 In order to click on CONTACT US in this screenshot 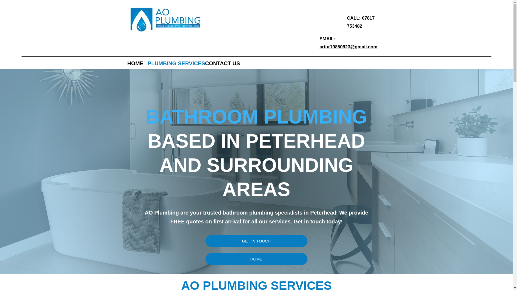, I will do `click(222, 63)`.